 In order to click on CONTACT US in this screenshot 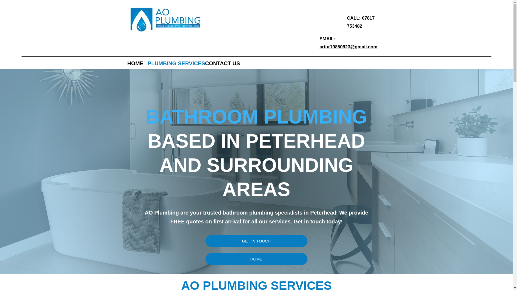, I will do `click(222, 63)`.